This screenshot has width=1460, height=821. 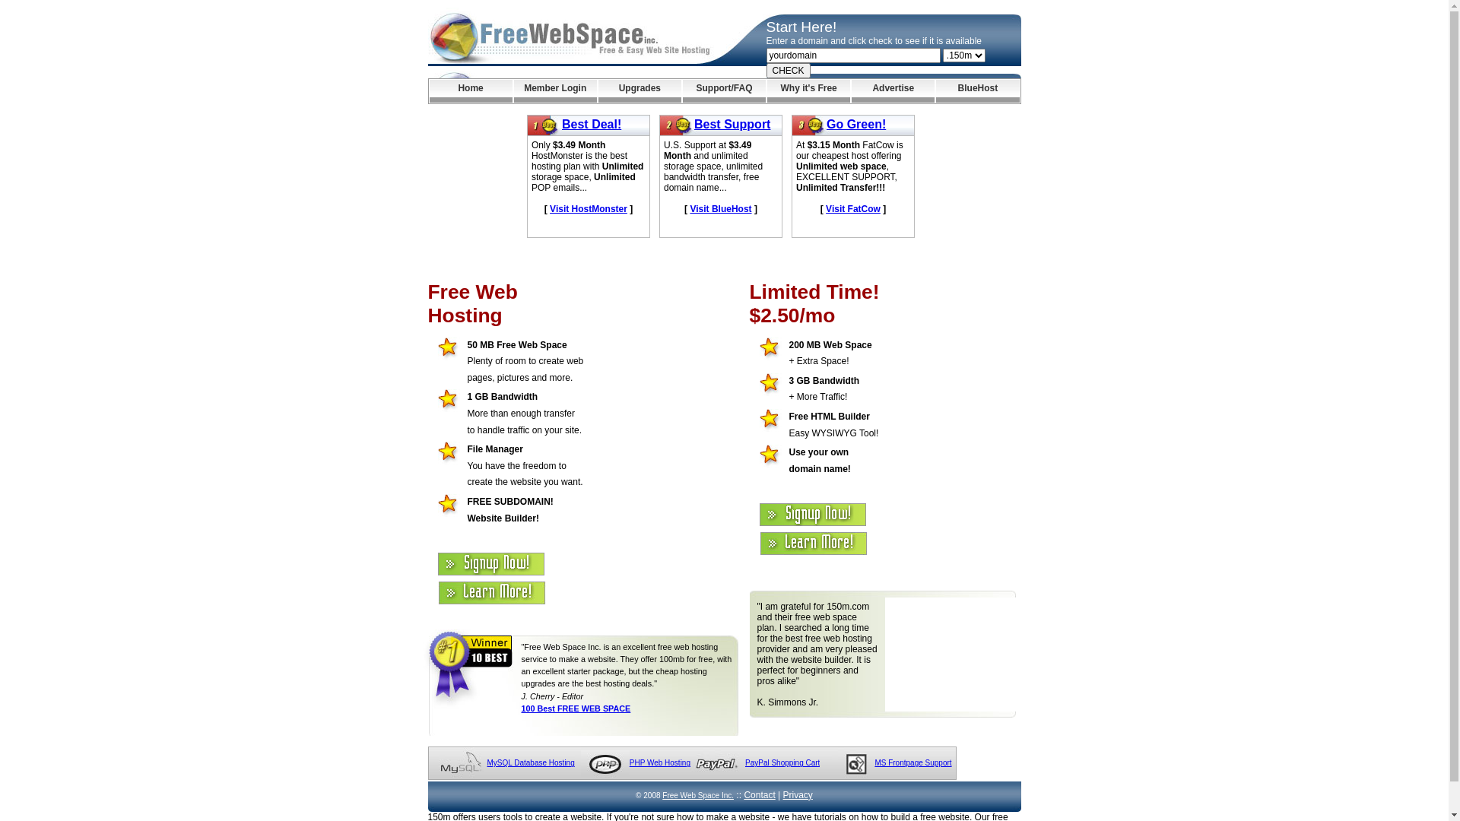 What do you see at coordinates (698, 795) in the screenshot?
I see `Free Web Space Inc.` at bounding box center [698, 795].